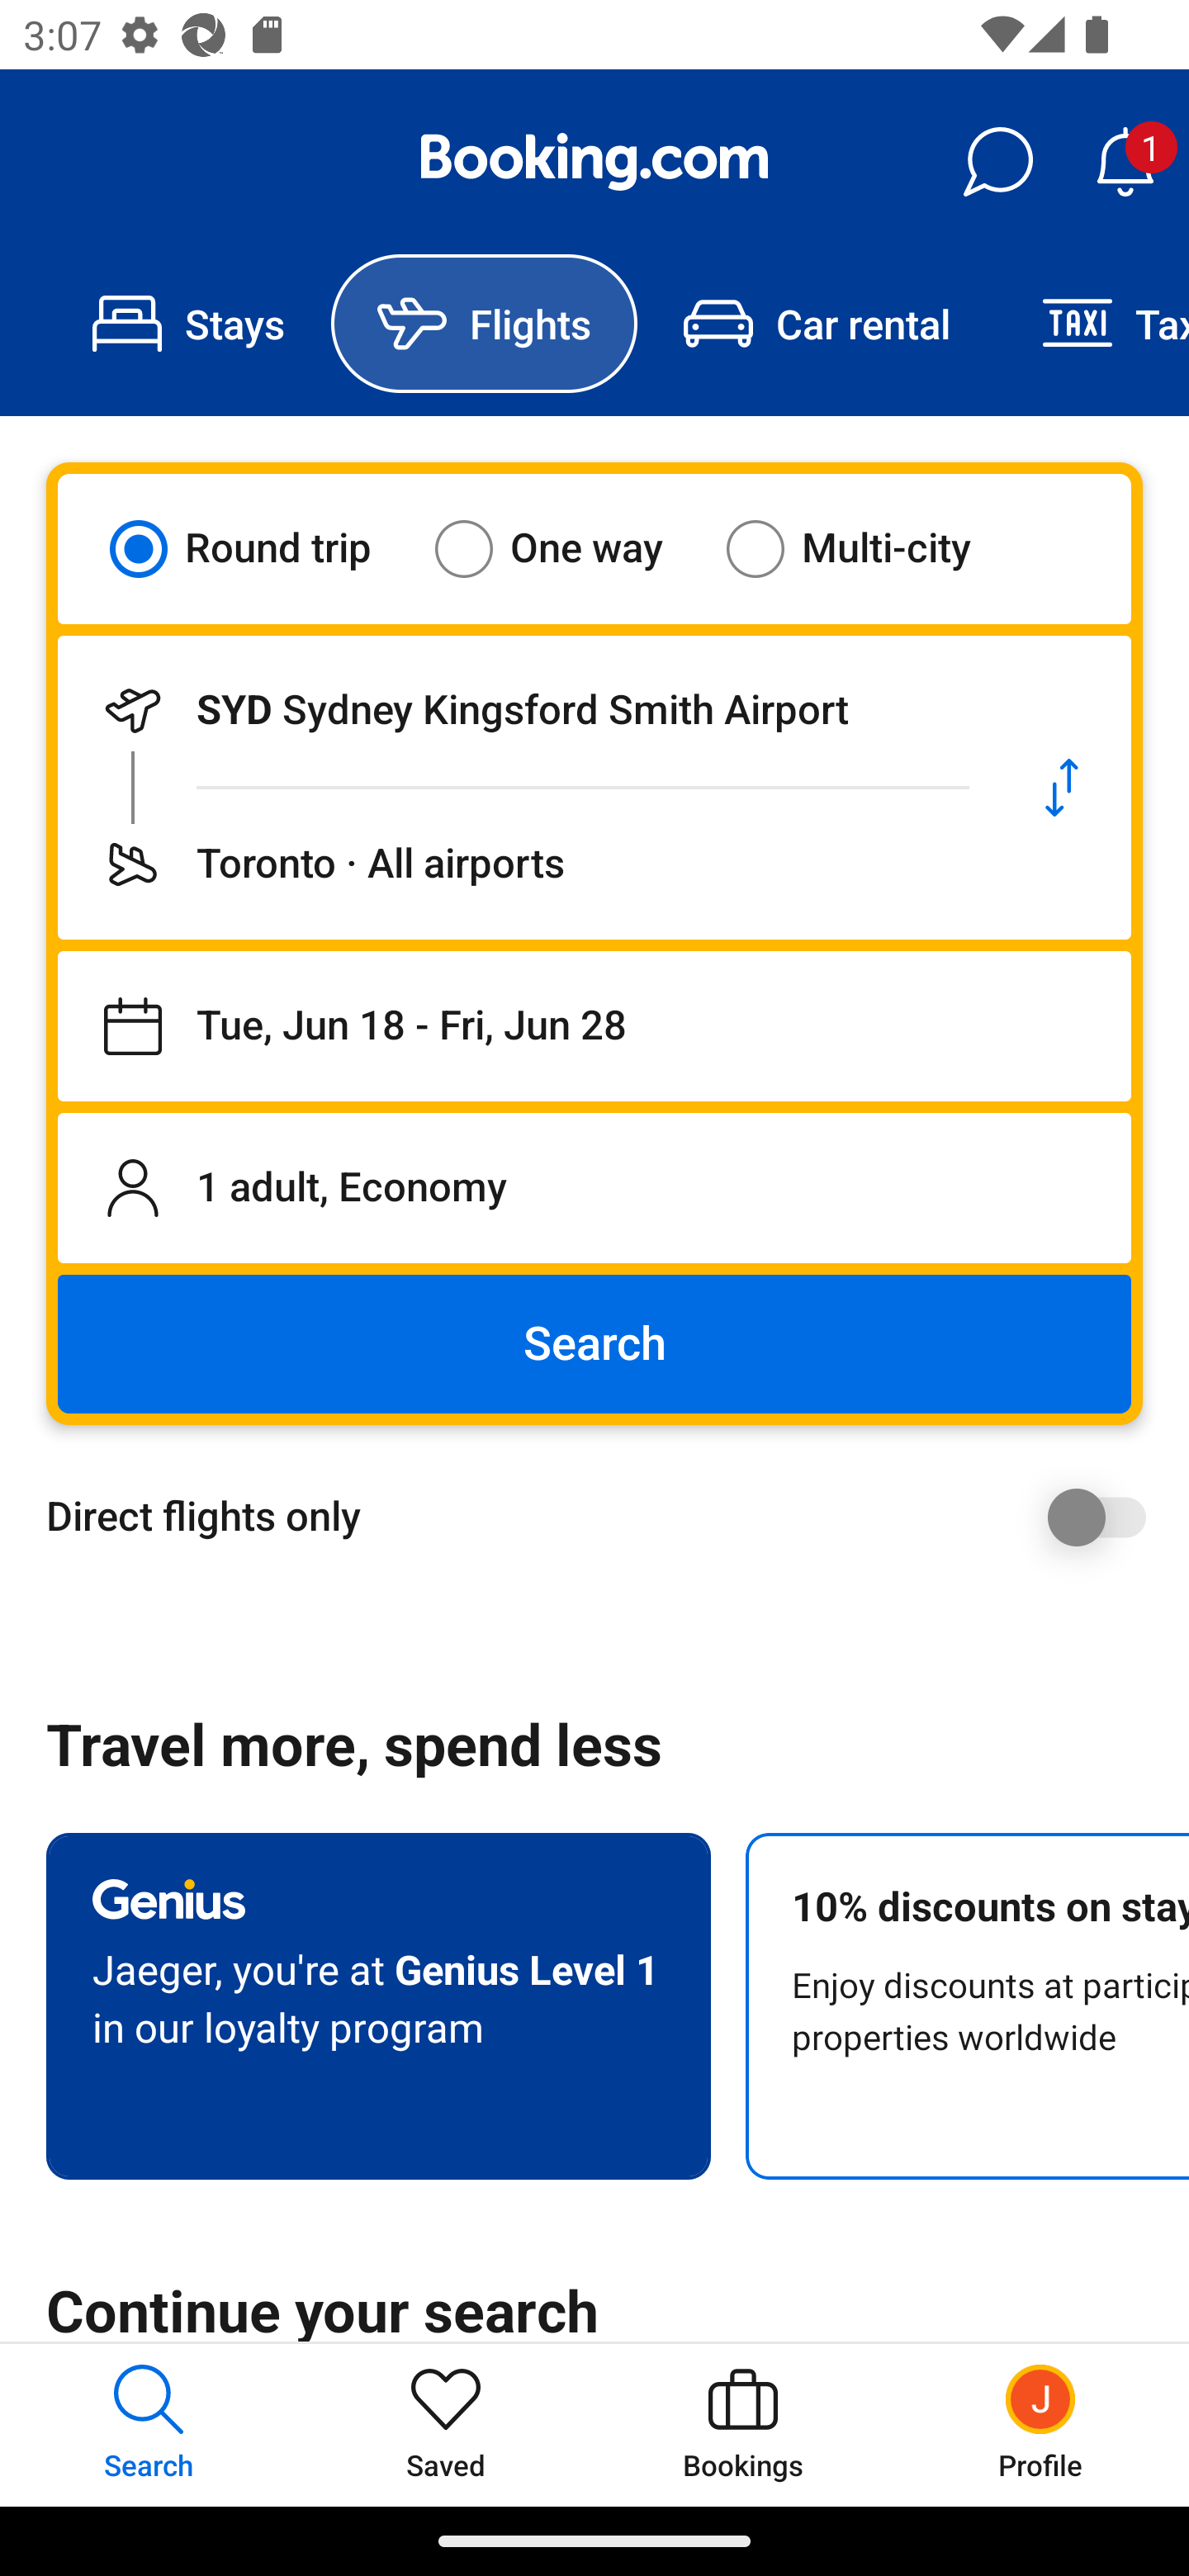  I want to click on Flying to Toronto · All airports, so click(525, 864).